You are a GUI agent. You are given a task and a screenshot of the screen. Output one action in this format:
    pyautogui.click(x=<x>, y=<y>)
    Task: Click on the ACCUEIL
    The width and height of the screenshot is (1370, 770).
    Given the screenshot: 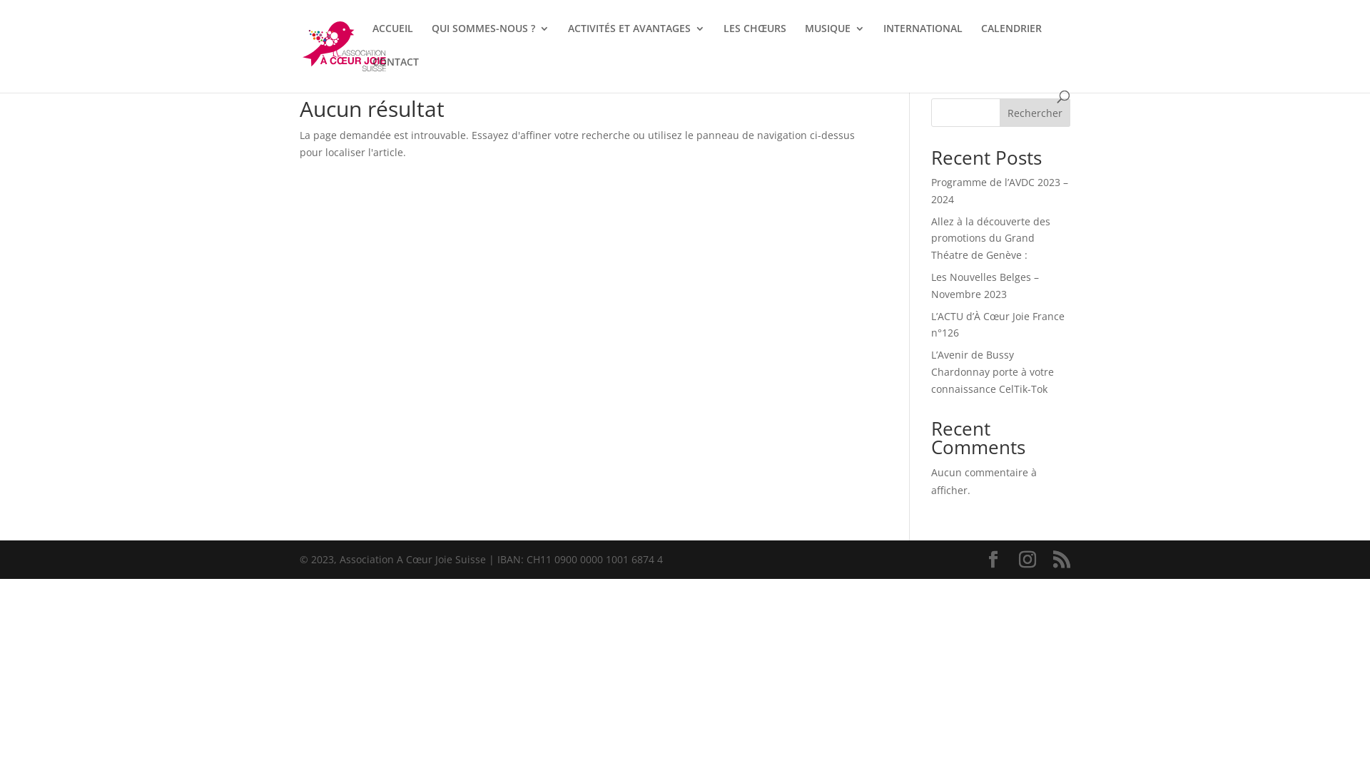 What is the action you would take?
    pyautogui.click(x=392, y=40)
    